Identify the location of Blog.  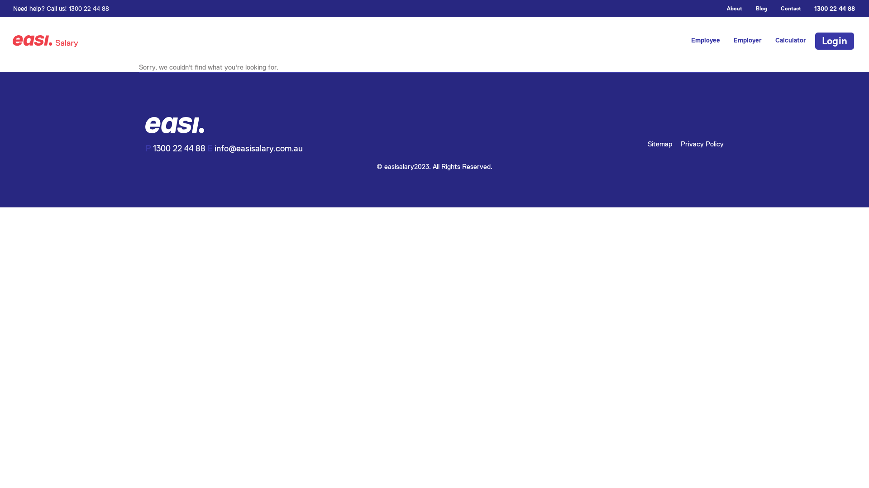
(761, 9).